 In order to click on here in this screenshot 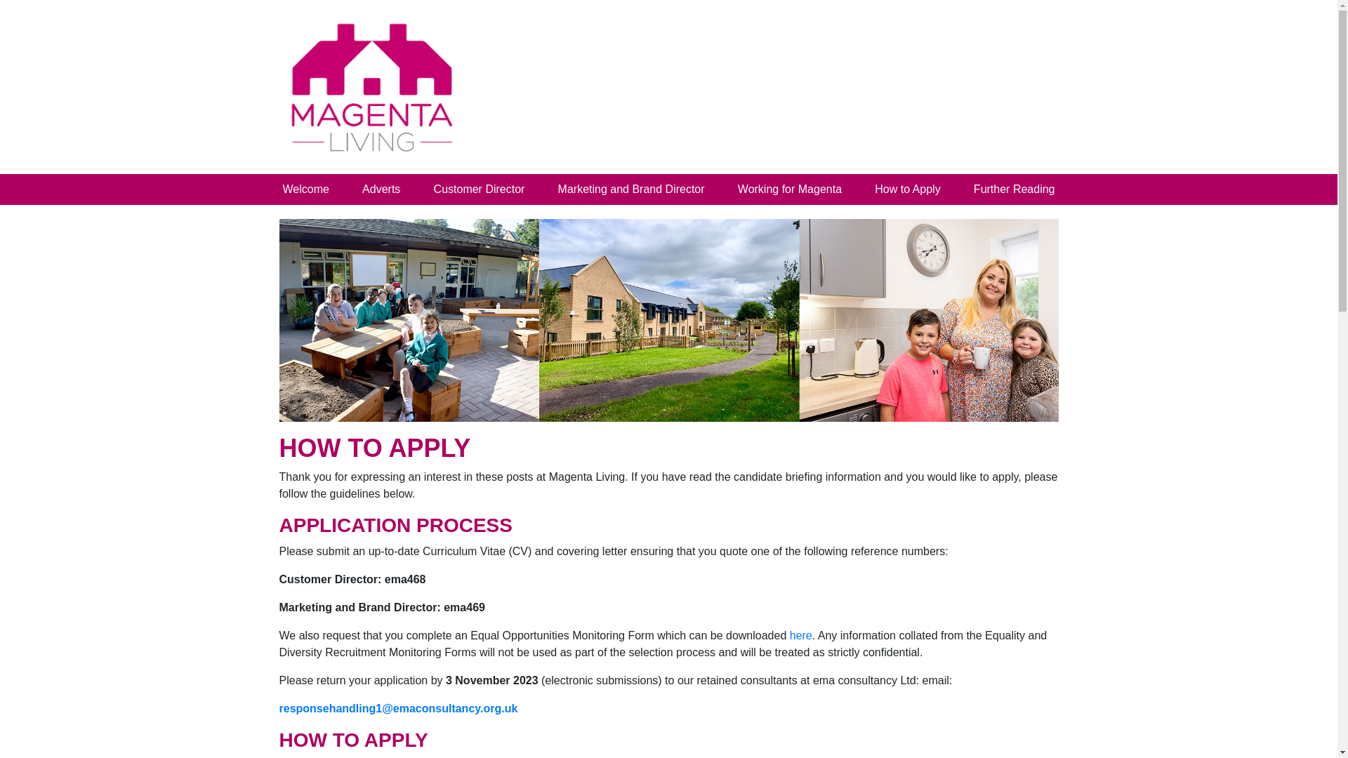, I will do `click(801, 634)`.